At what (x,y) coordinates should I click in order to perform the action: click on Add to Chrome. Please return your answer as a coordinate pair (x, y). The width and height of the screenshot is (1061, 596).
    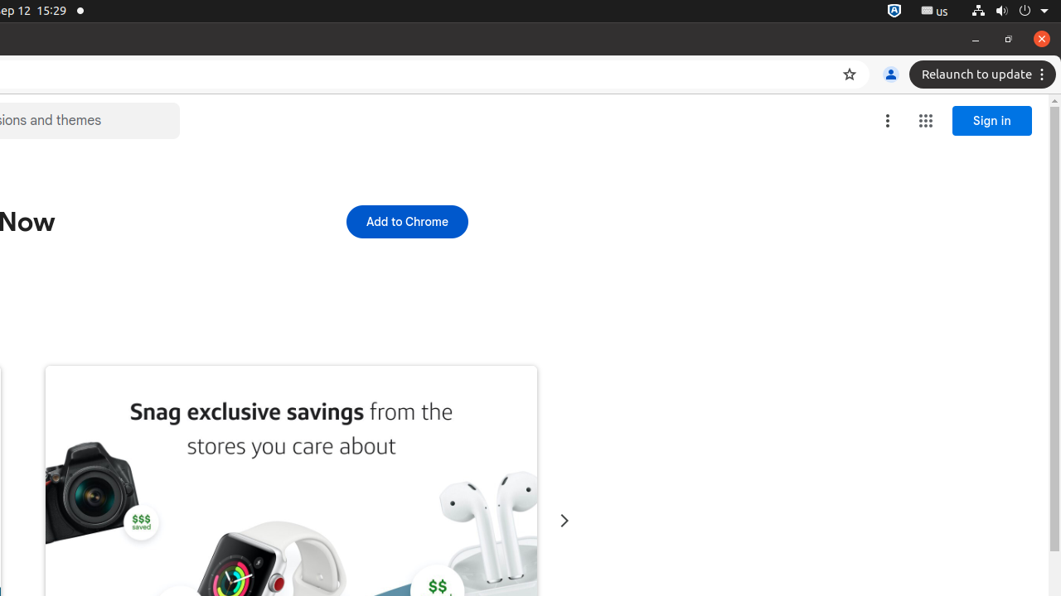
    Looking at the image, I should click on (407, 222).